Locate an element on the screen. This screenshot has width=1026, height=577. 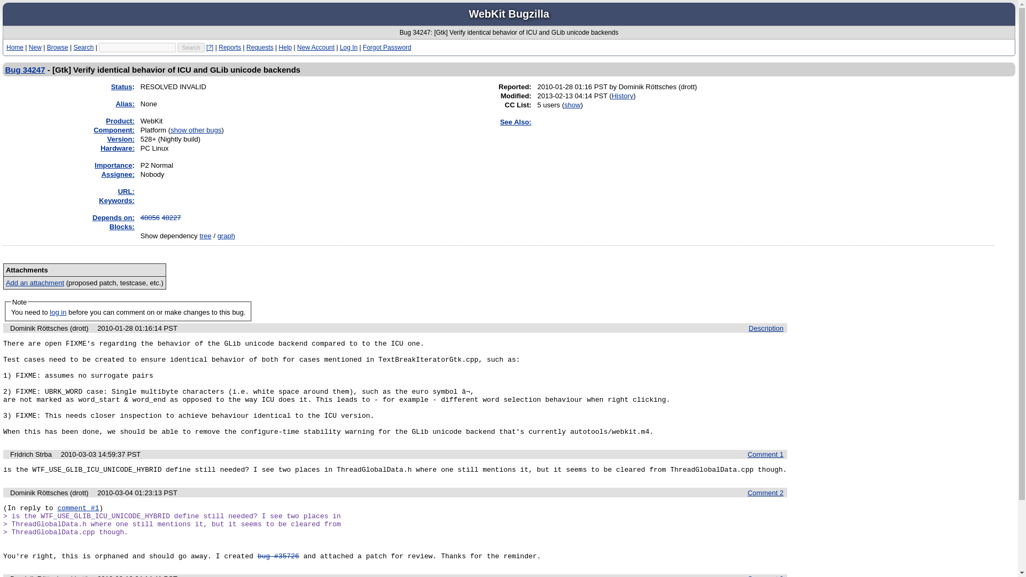
Help is located at coordinates (285, 48).